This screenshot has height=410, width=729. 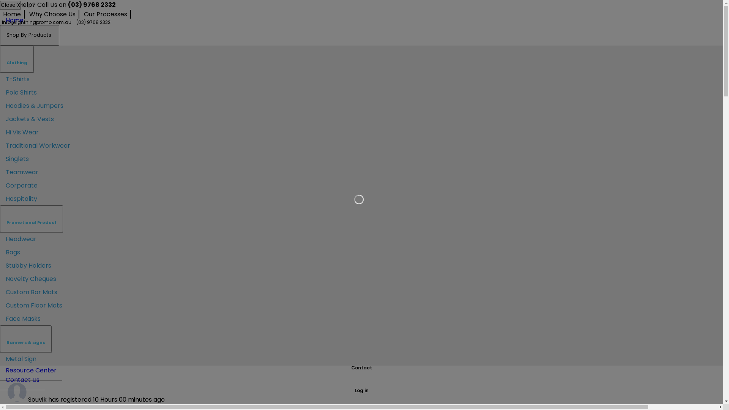 I want to click on Stubby Holders, so click(x=28, y=266).